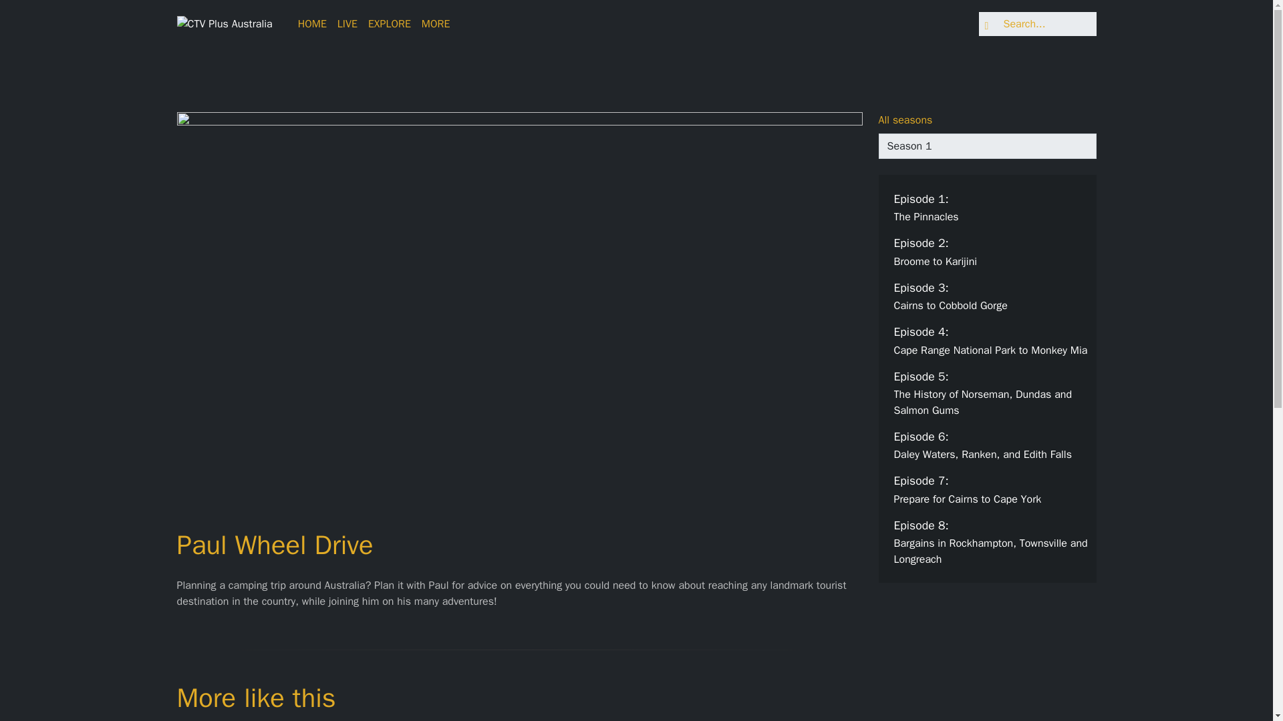  Describe the element at coordinates (347, 24) in the screenshot. I see `LIVE` at that location.